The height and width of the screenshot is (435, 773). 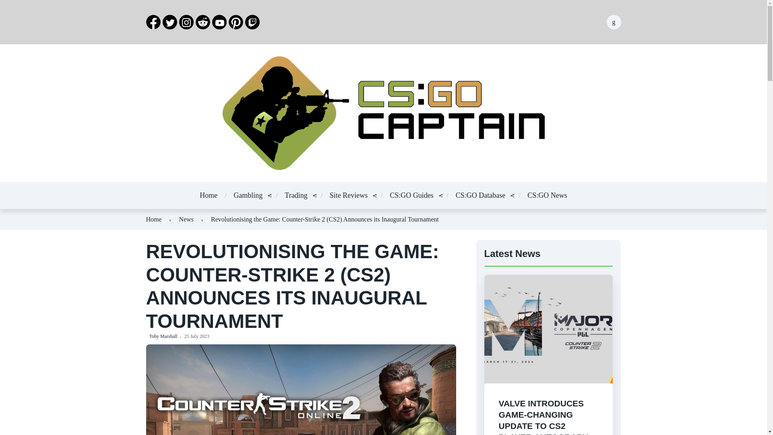 I want to click on News, so click(x=186, y=219).